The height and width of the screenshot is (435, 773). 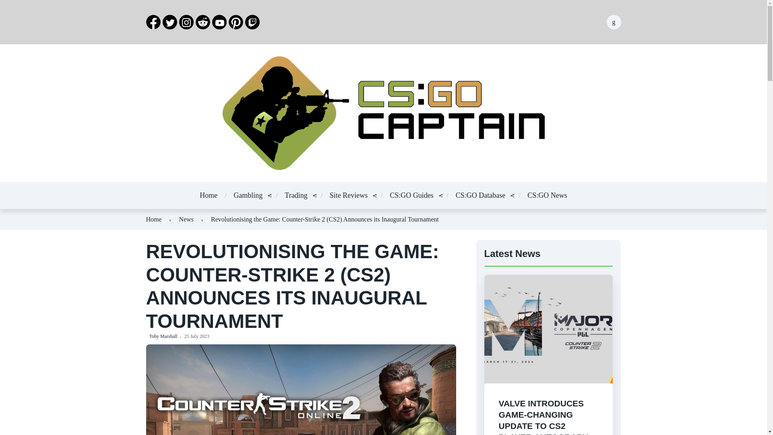 I want to click on News, so click(x=186, y=219).